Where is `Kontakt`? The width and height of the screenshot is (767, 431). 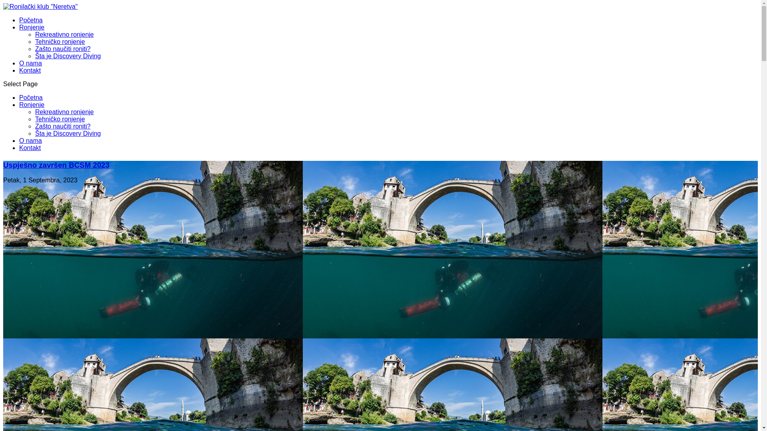 Kontakt is located at coordinates (30, 70).